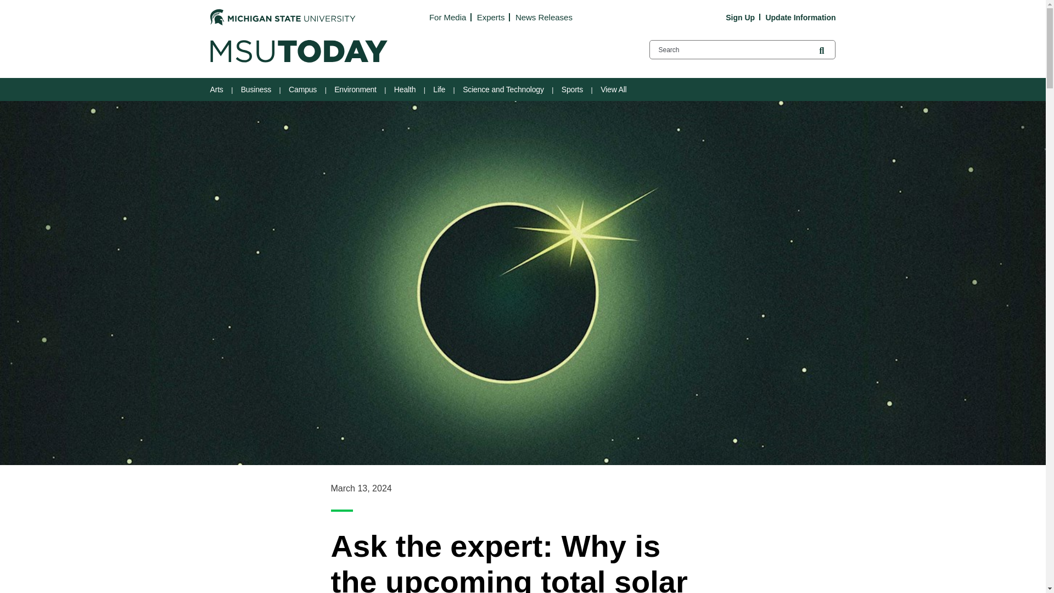  Describe the element at coordinates (740, 17) in the screenshot. I see `Sign Up` at that location.